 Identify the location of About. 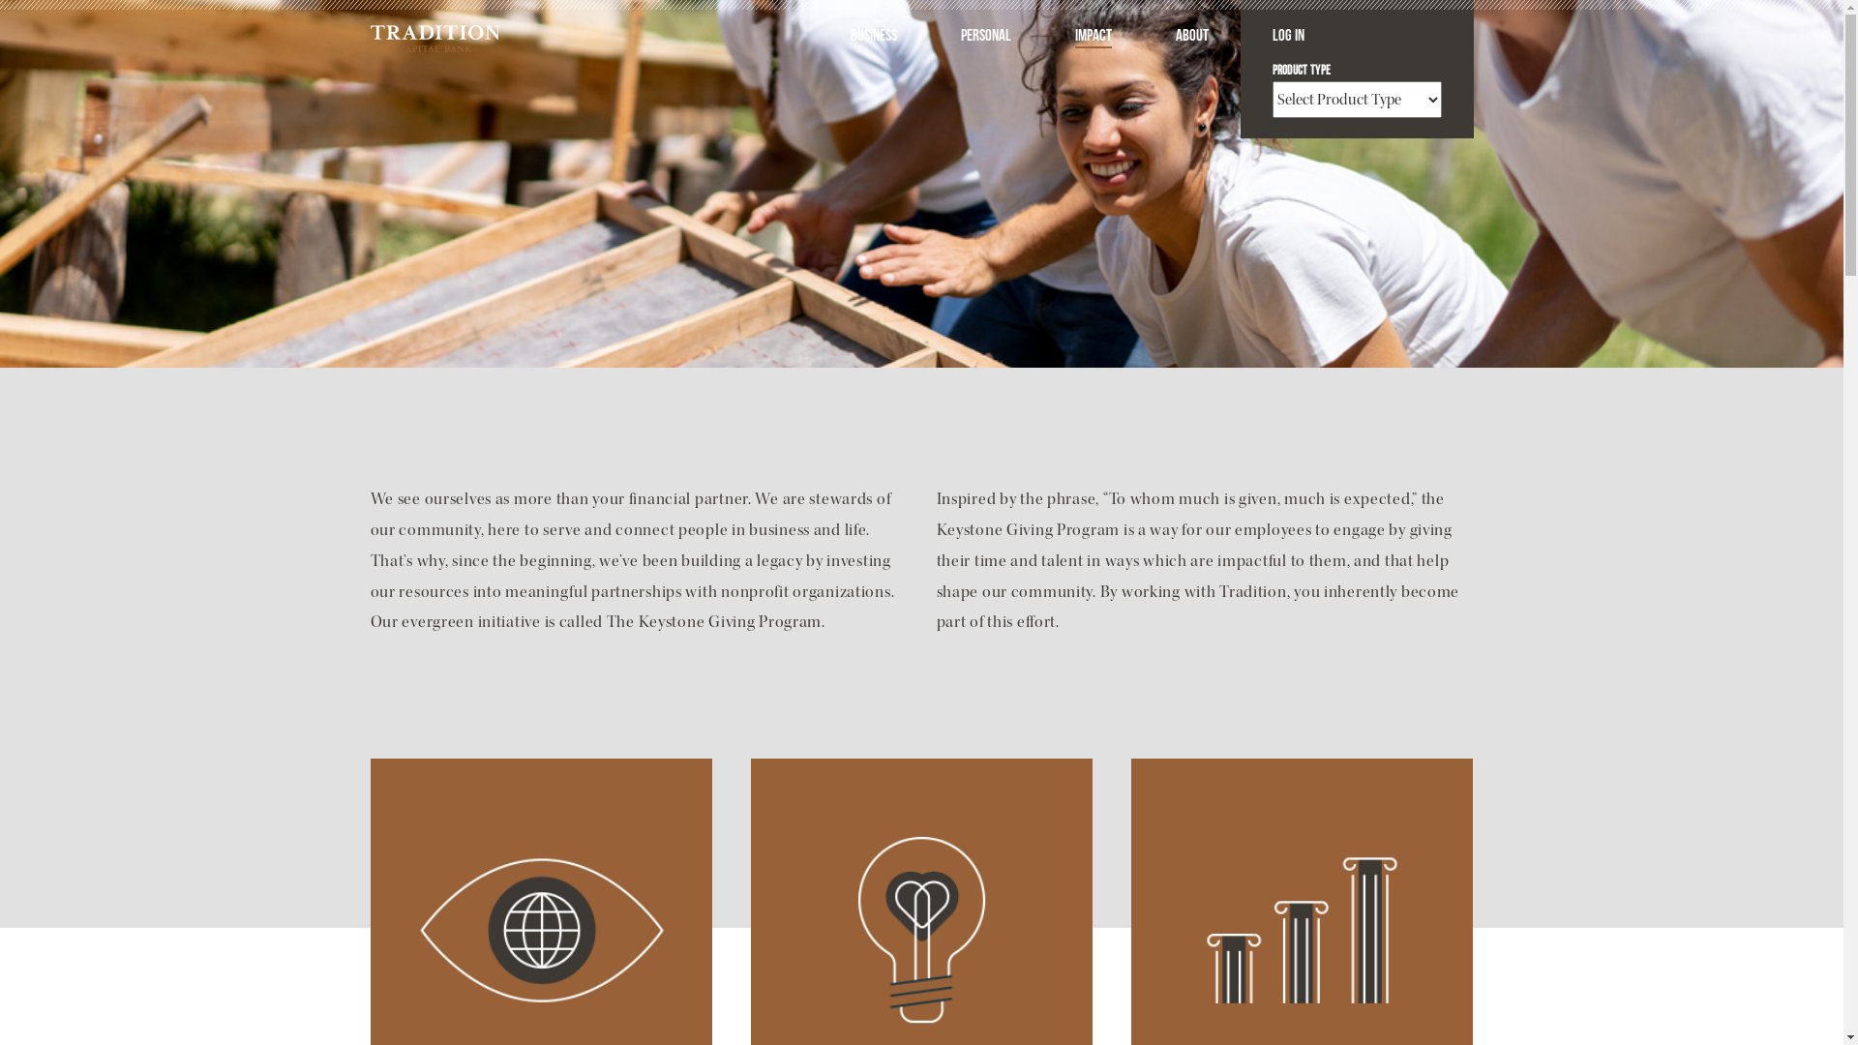
(1191, 37).